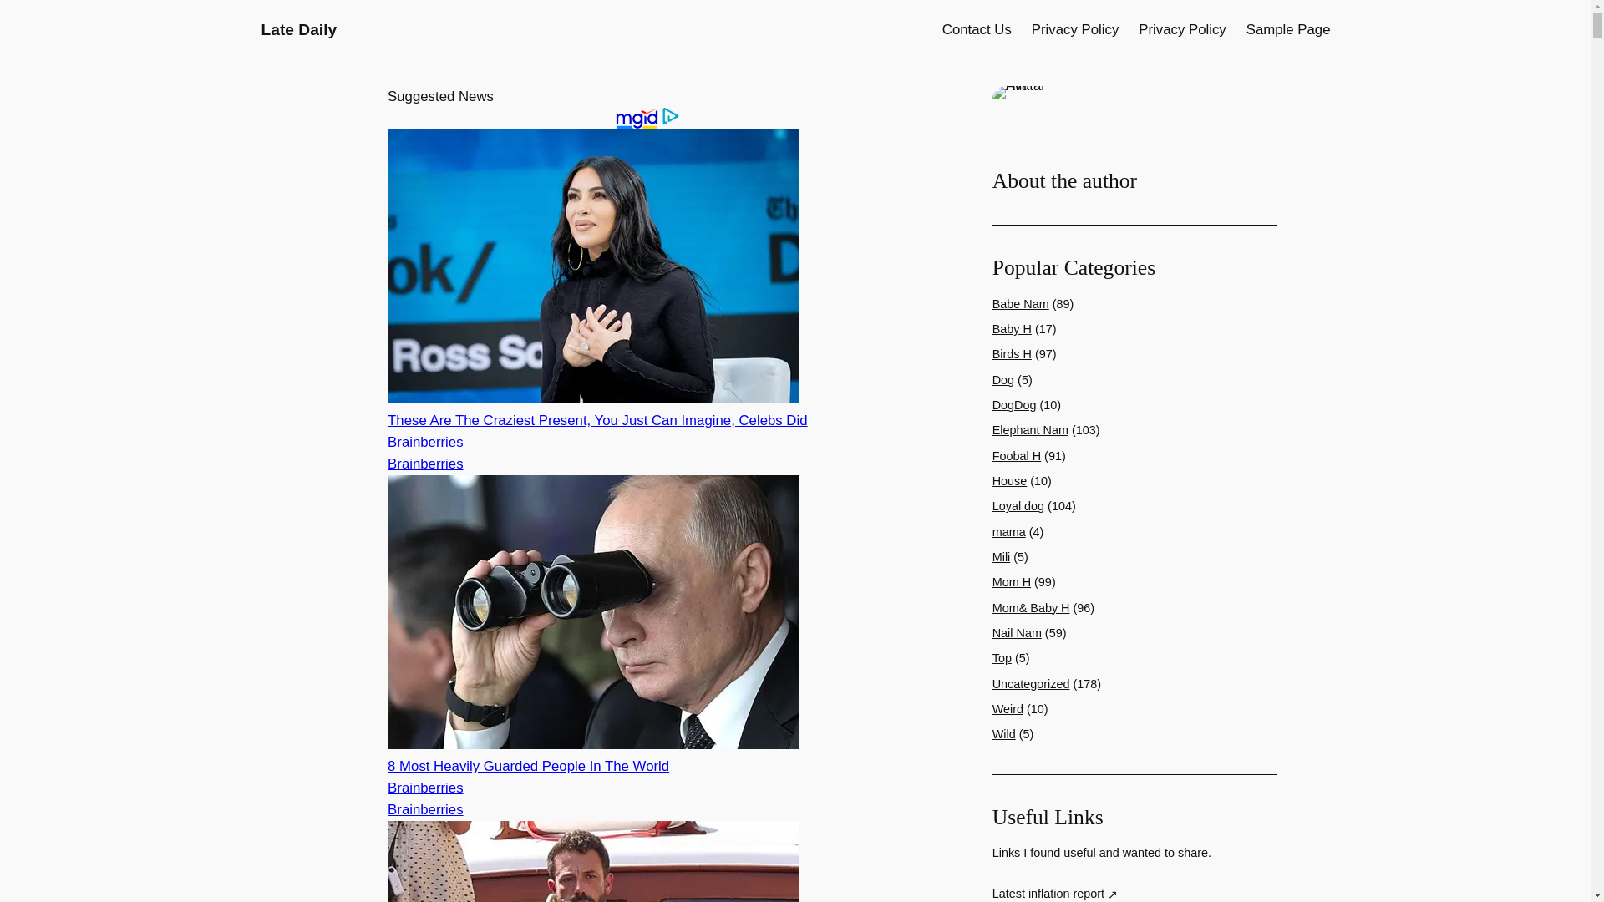 This screenshot has height=902, width=1604. What do you see at coordinates (1009, 531) in the screenshot?
I see `mama` at bounding box center [1009, 531].